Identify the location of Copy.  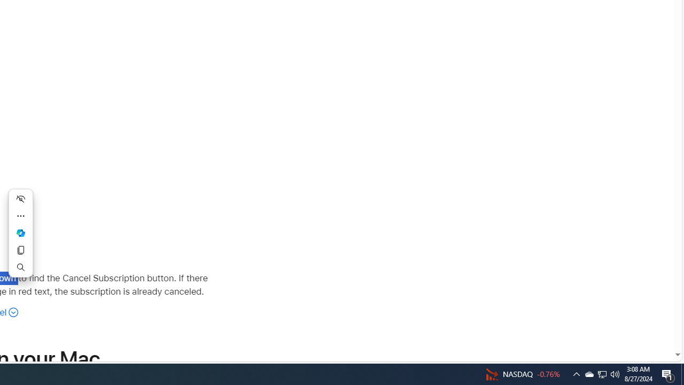
(20, 250).